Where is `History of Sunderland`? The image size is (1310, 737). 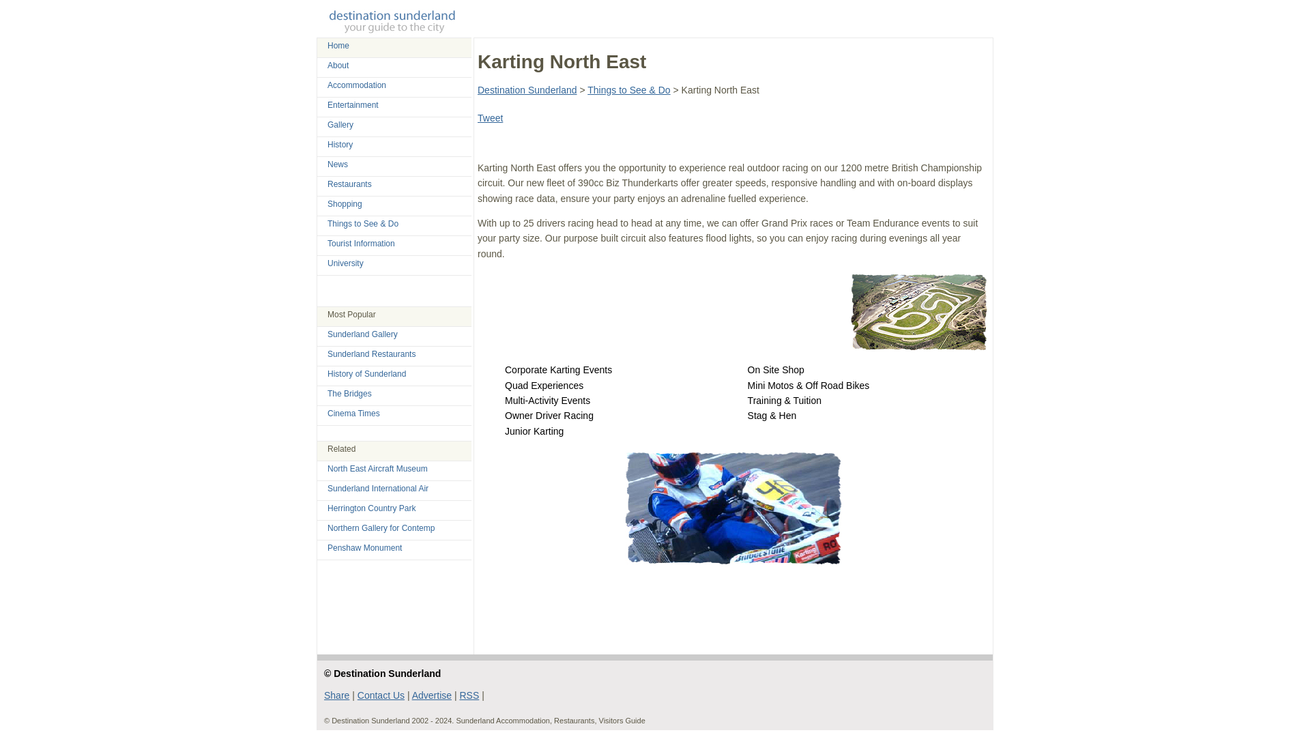 History of Sunderland is located at coordinates (367, 374).